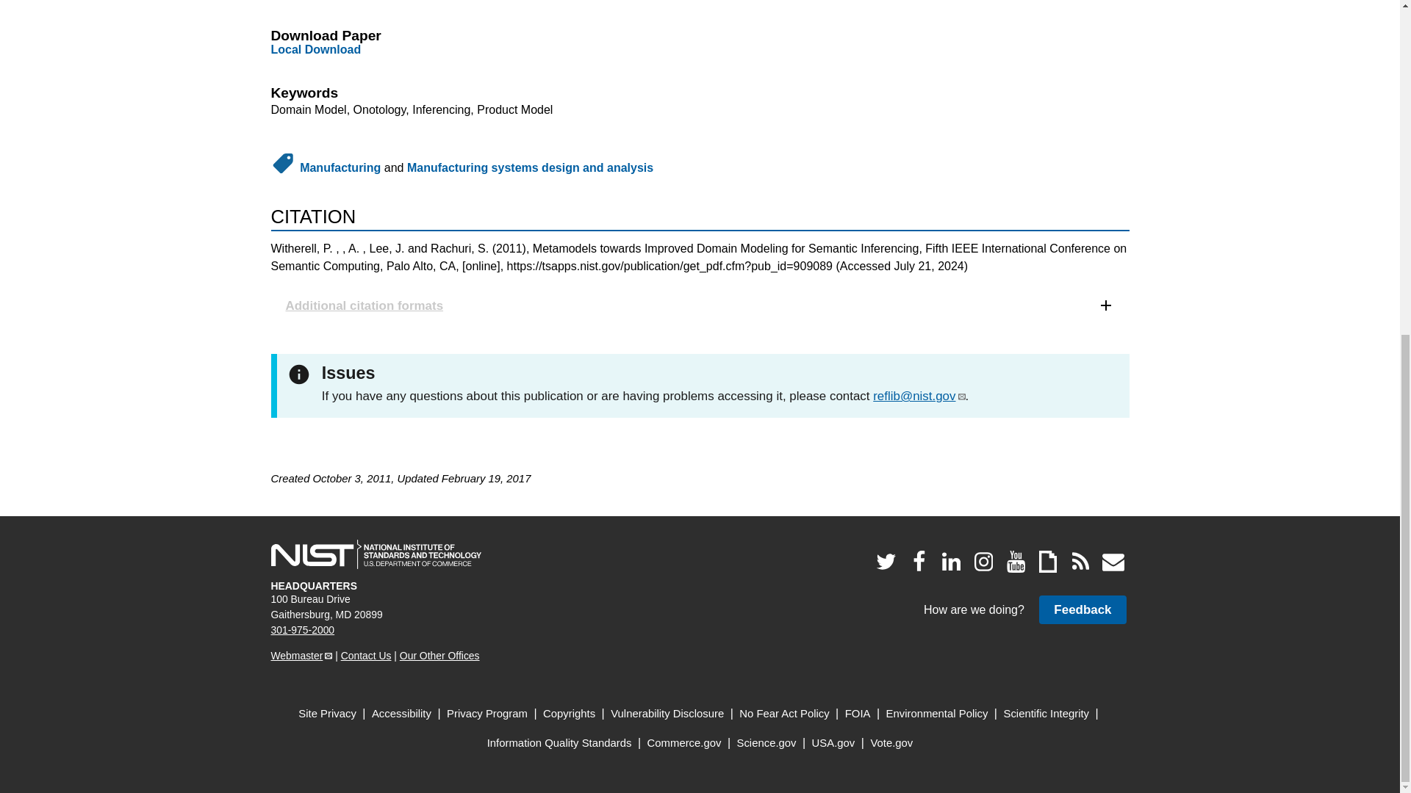  I want to click on Contact Us, so click(366, 655).